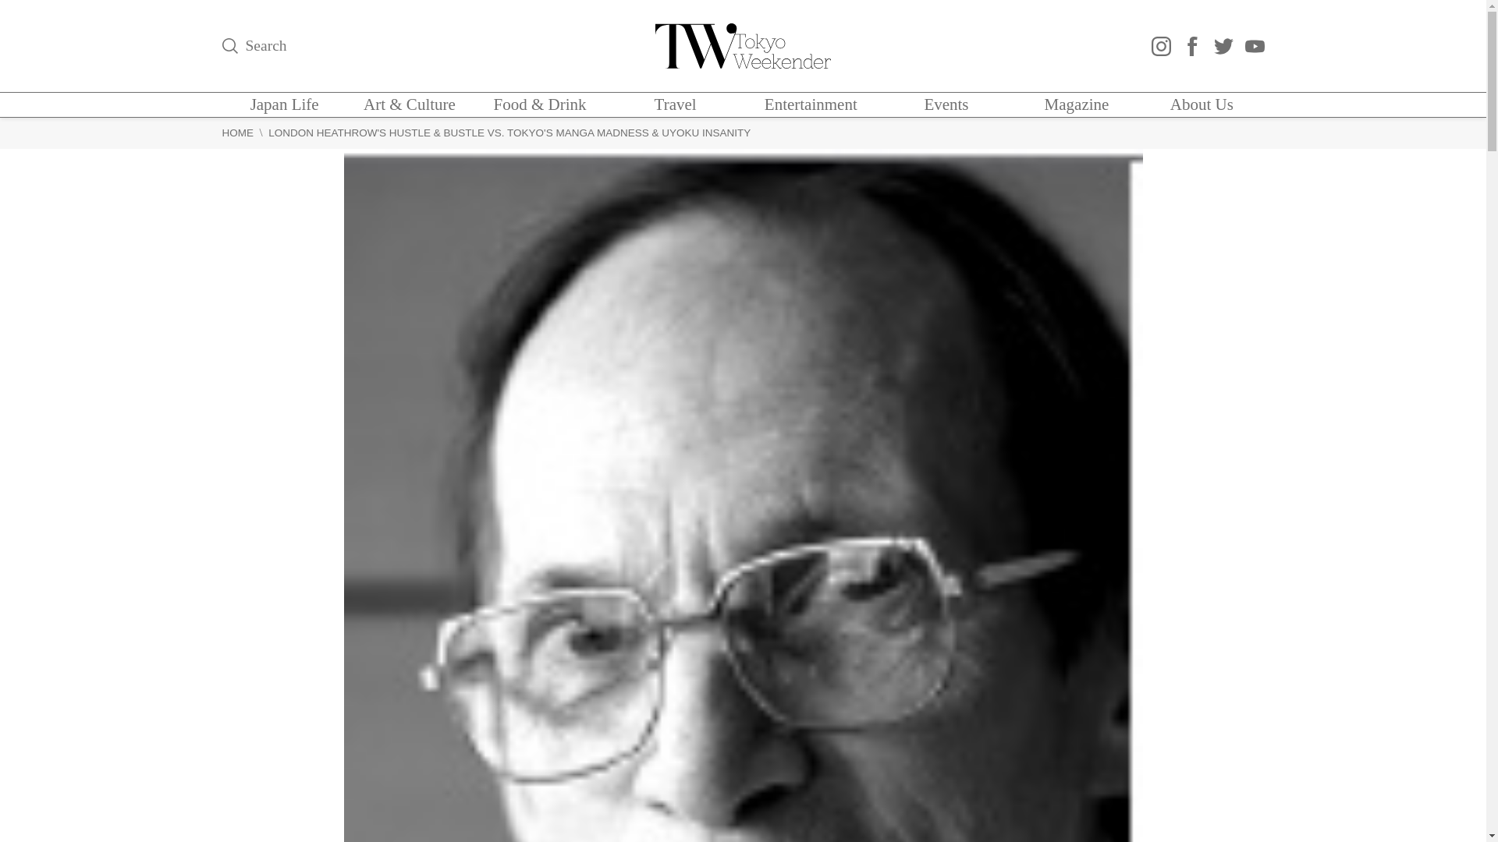 This screenshot has height=842, width=1498. Describe the element at coordinates (810, 104) in the screenshot. I see `Entertainment` at that location.